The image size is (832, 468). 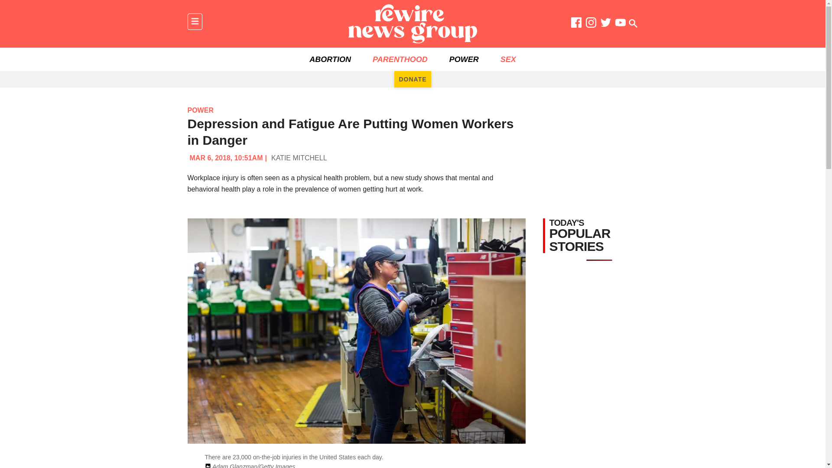 What do you see at coordinates (576, 24) in the screenshot?
I see `FACEBOOK` at bounding box center [576, 24].